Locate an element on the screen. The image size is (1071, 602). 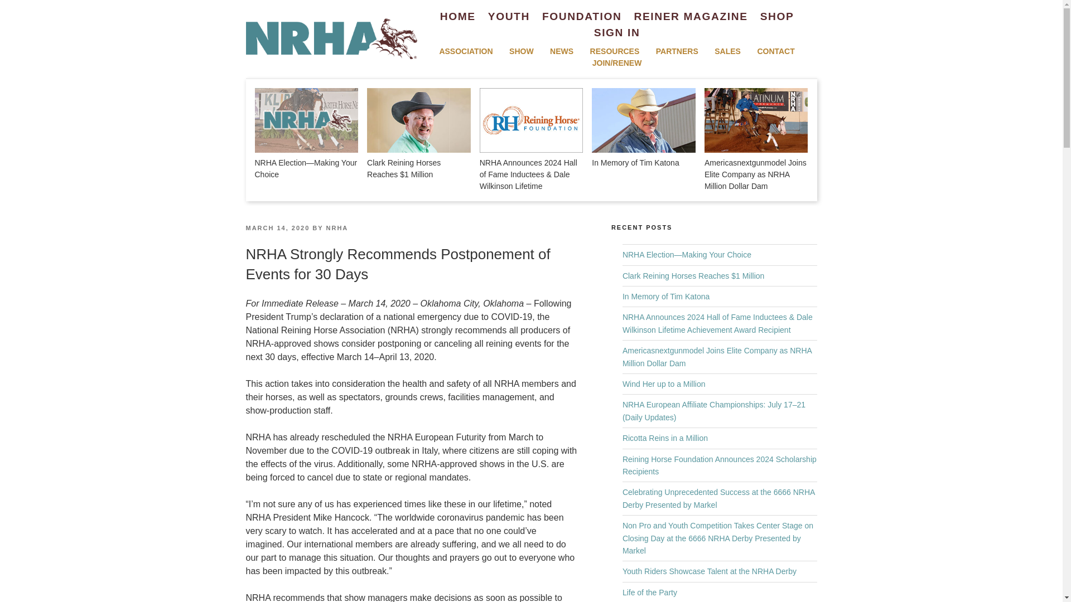
SIGN IN is located at coordinates (617, 33).